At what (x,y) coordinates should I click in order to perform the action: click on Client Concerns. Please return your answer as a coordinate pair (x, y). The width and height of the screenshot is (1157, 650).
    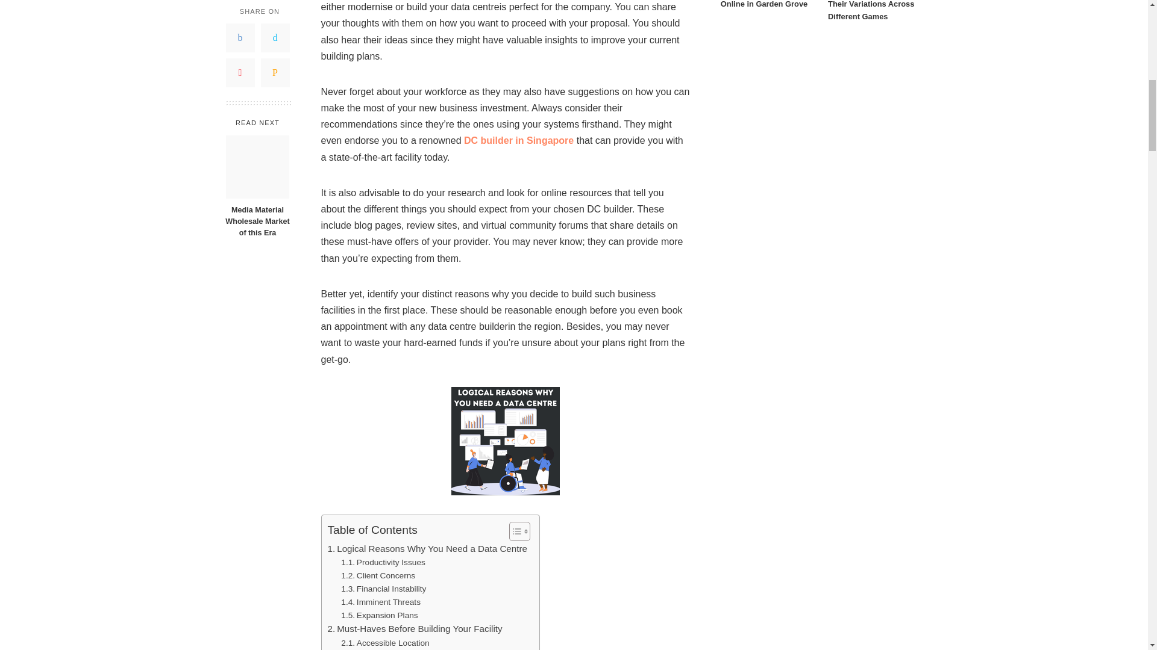
    Looking at the image, I should click on (378, 575).